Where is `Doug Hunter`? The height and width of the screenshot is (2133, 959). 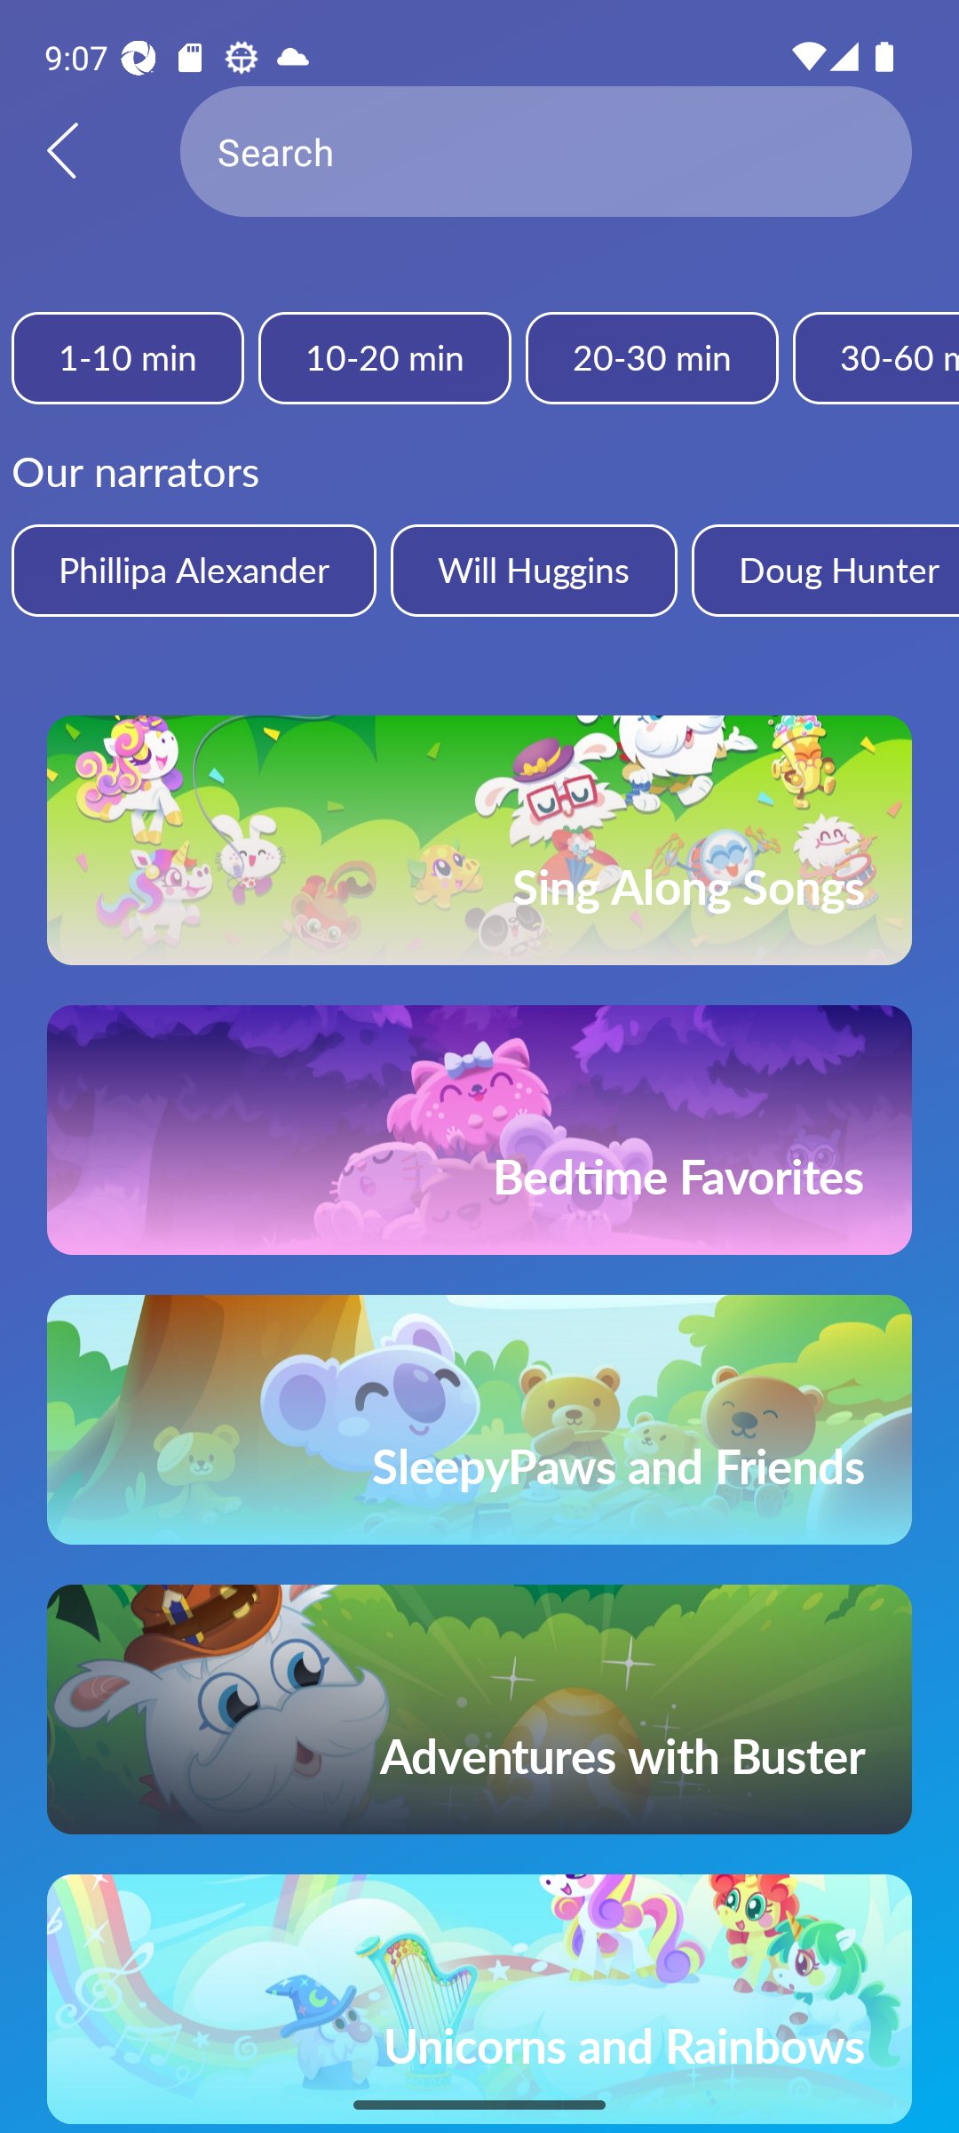
Doug Hunter is located at coordinates (825, 571).